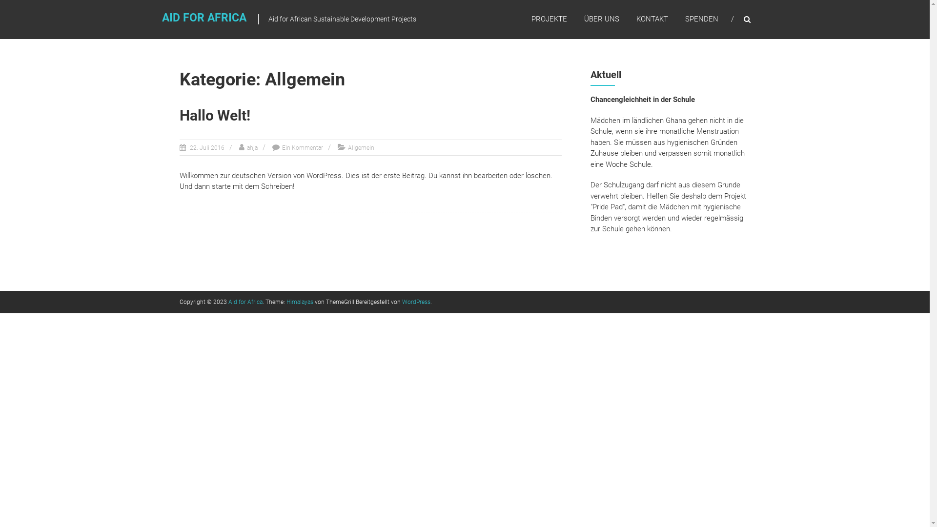  What do you see at coordinates (206, 148) in the screenshot?
I see `22. Juli 2016` at bounding box center [206, 148].